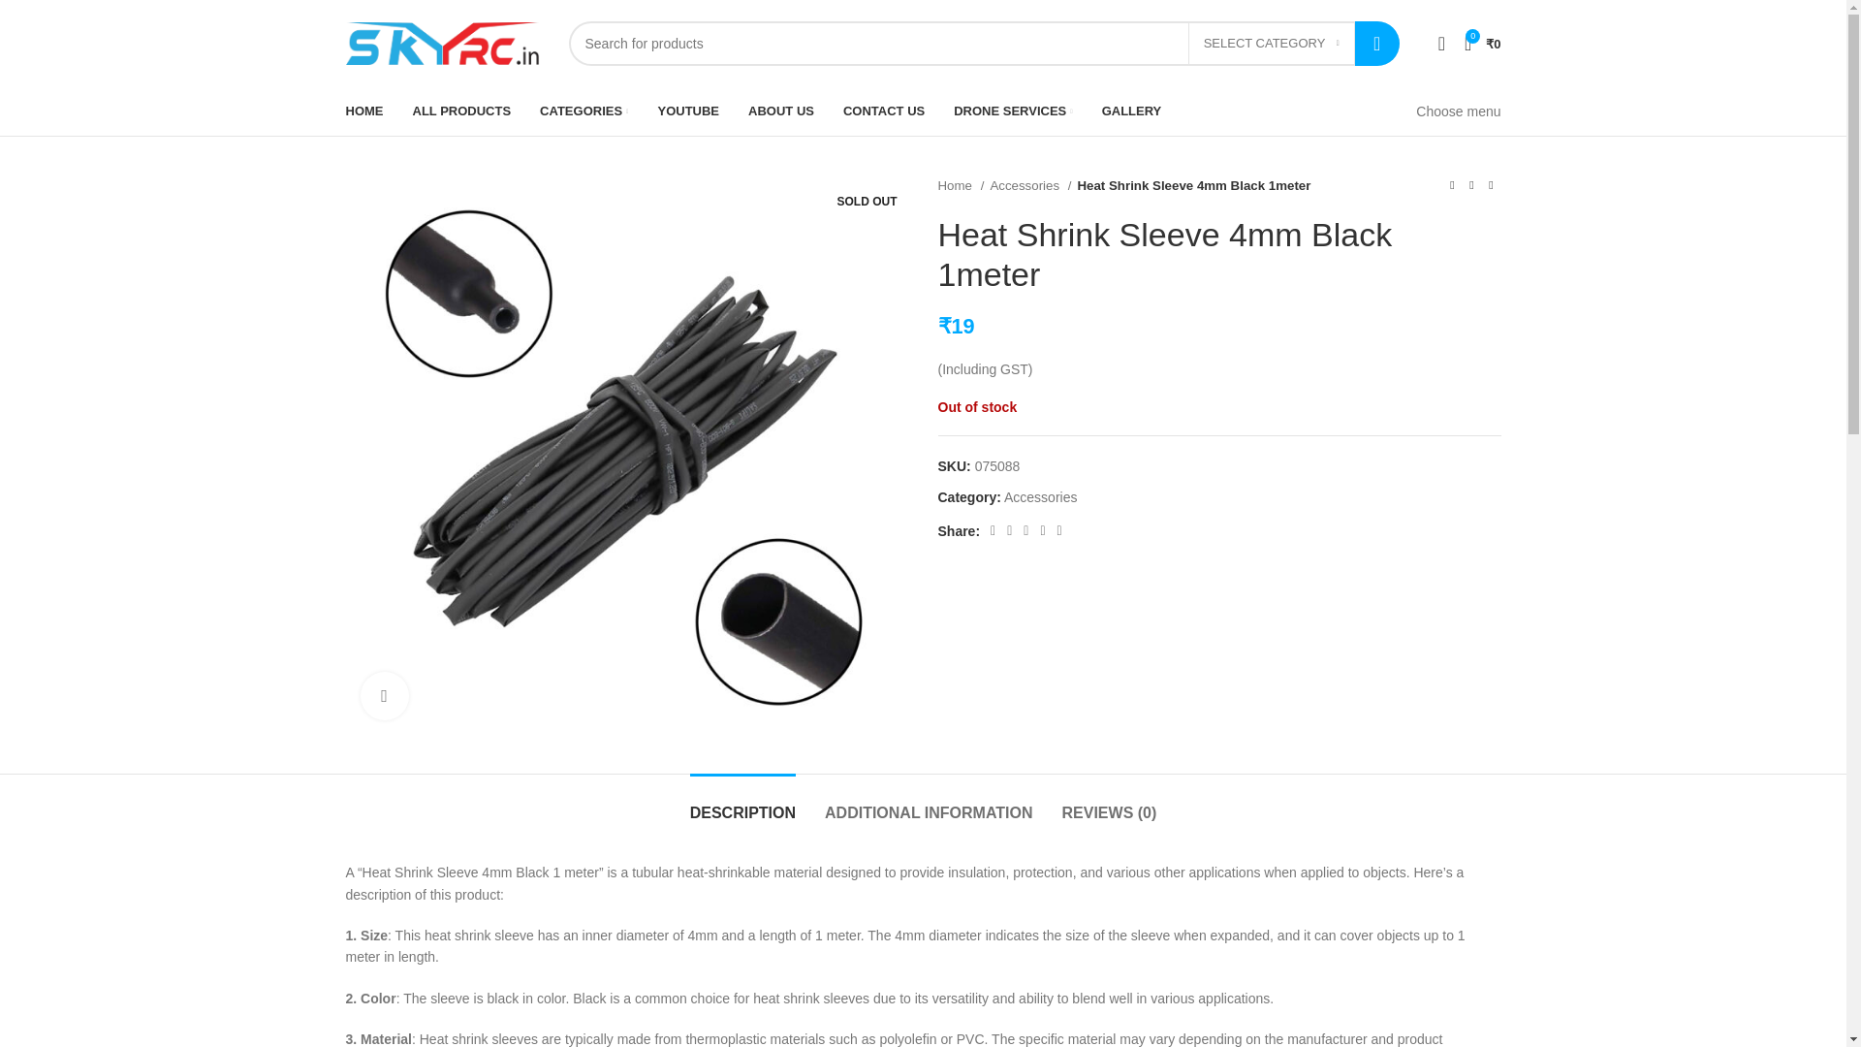 The width and height of the screenshot is (1861, 1047). What do you see at coordinates (1272, 43) in the screenshot?
I see `SELECT CATEGORY` at bounding box center [1272, 43].